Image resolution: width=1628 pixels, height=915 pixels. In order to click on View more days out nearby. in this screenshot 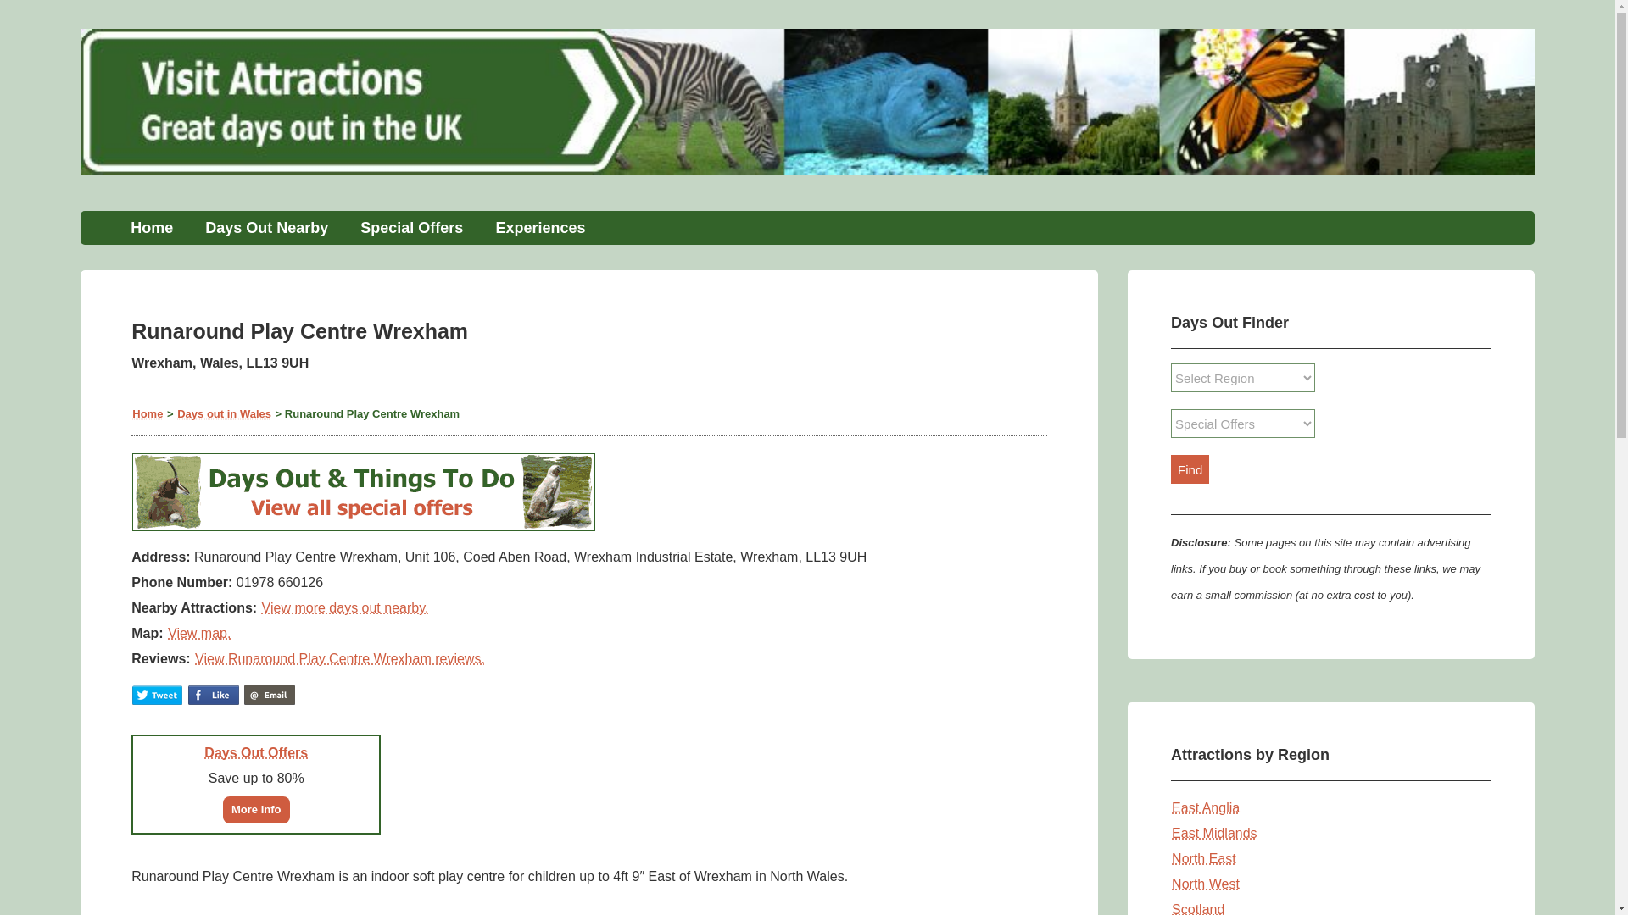, I will do `click(344, 607)`.